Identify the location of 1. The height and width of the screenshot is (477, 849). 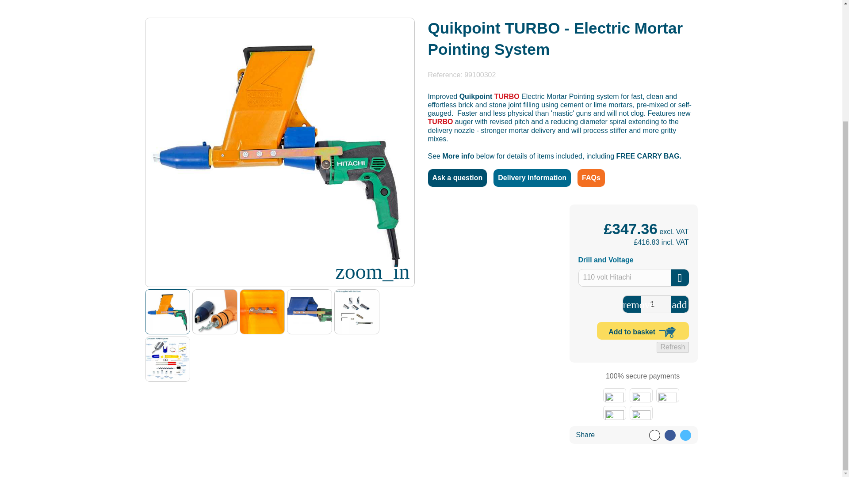
(655, 304).